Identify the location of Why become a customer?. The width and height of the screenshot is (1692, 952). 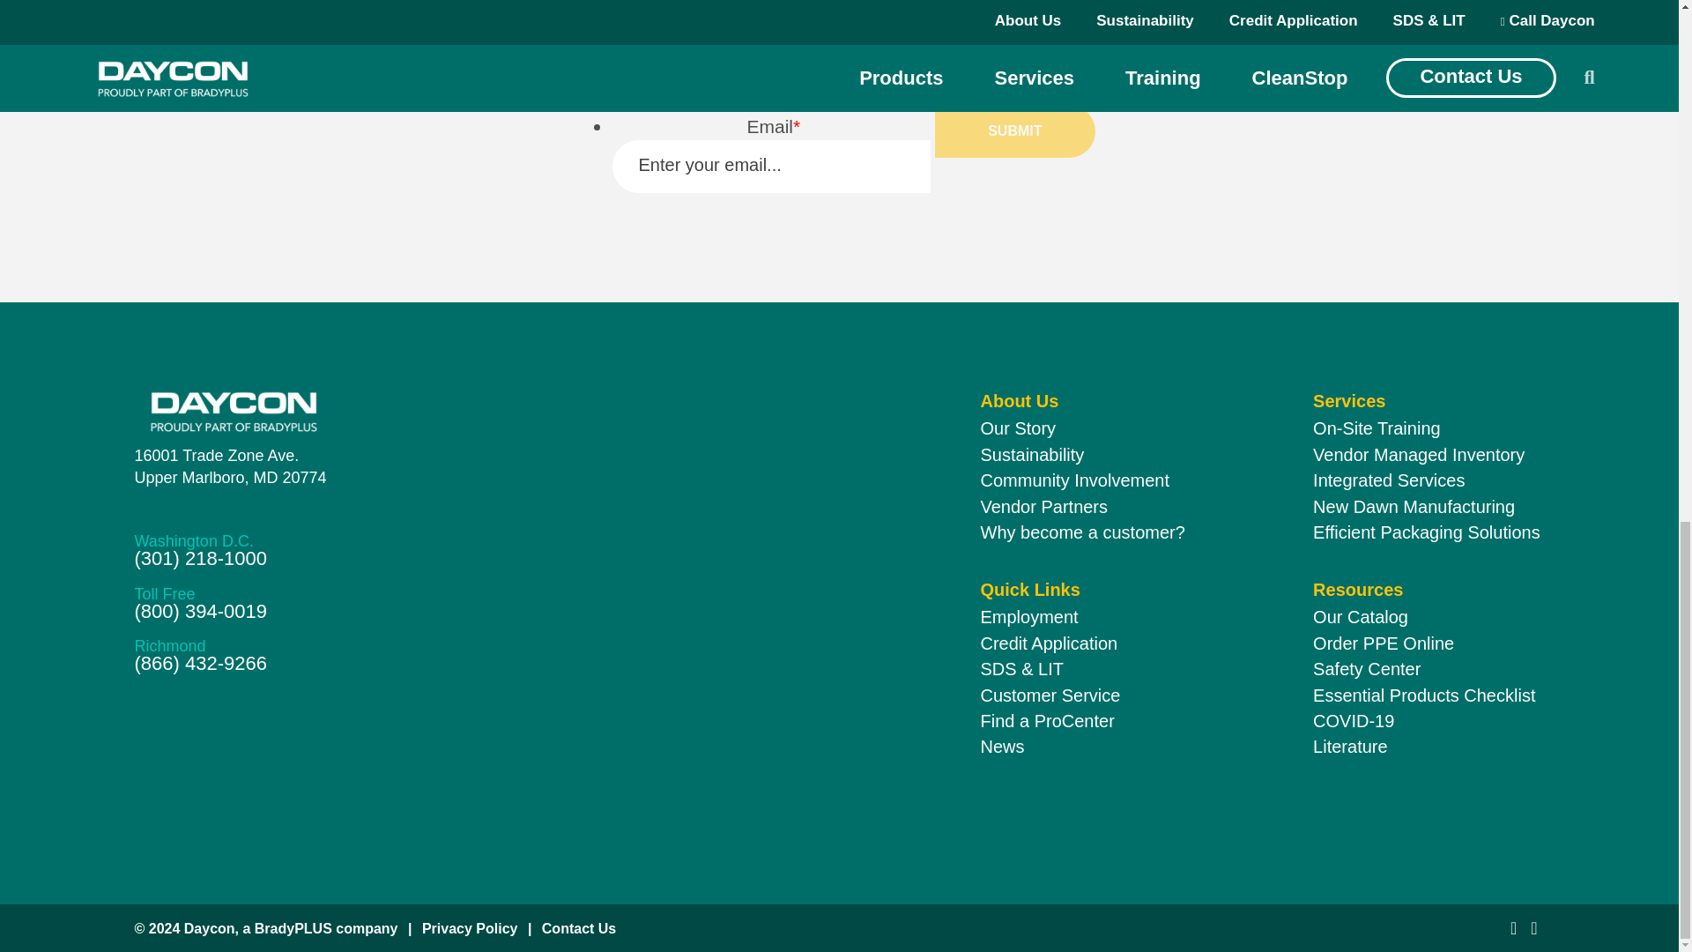
(1017, 428).